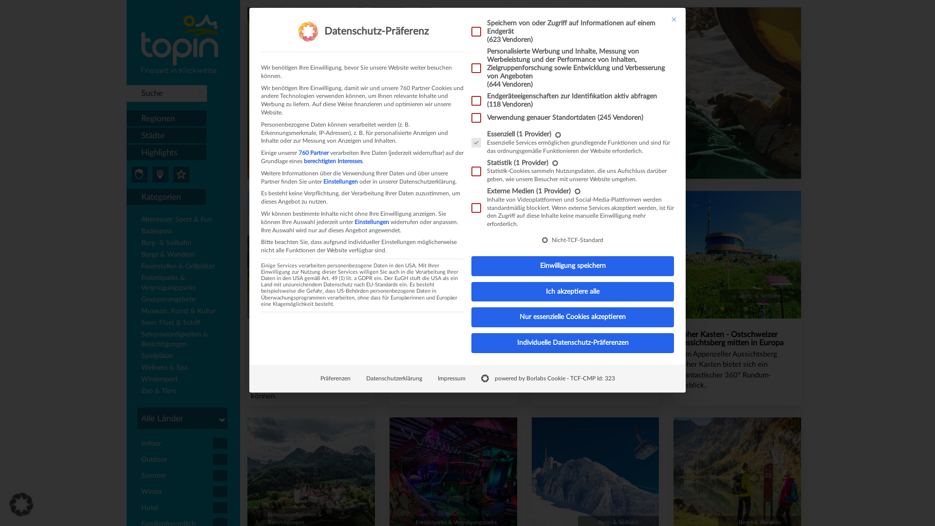 This screenshot has height=526, width=935. Describe the element at coordinates (186, 324) in the screenshot. I see `Seen, Fluss & Schiff` at that location.